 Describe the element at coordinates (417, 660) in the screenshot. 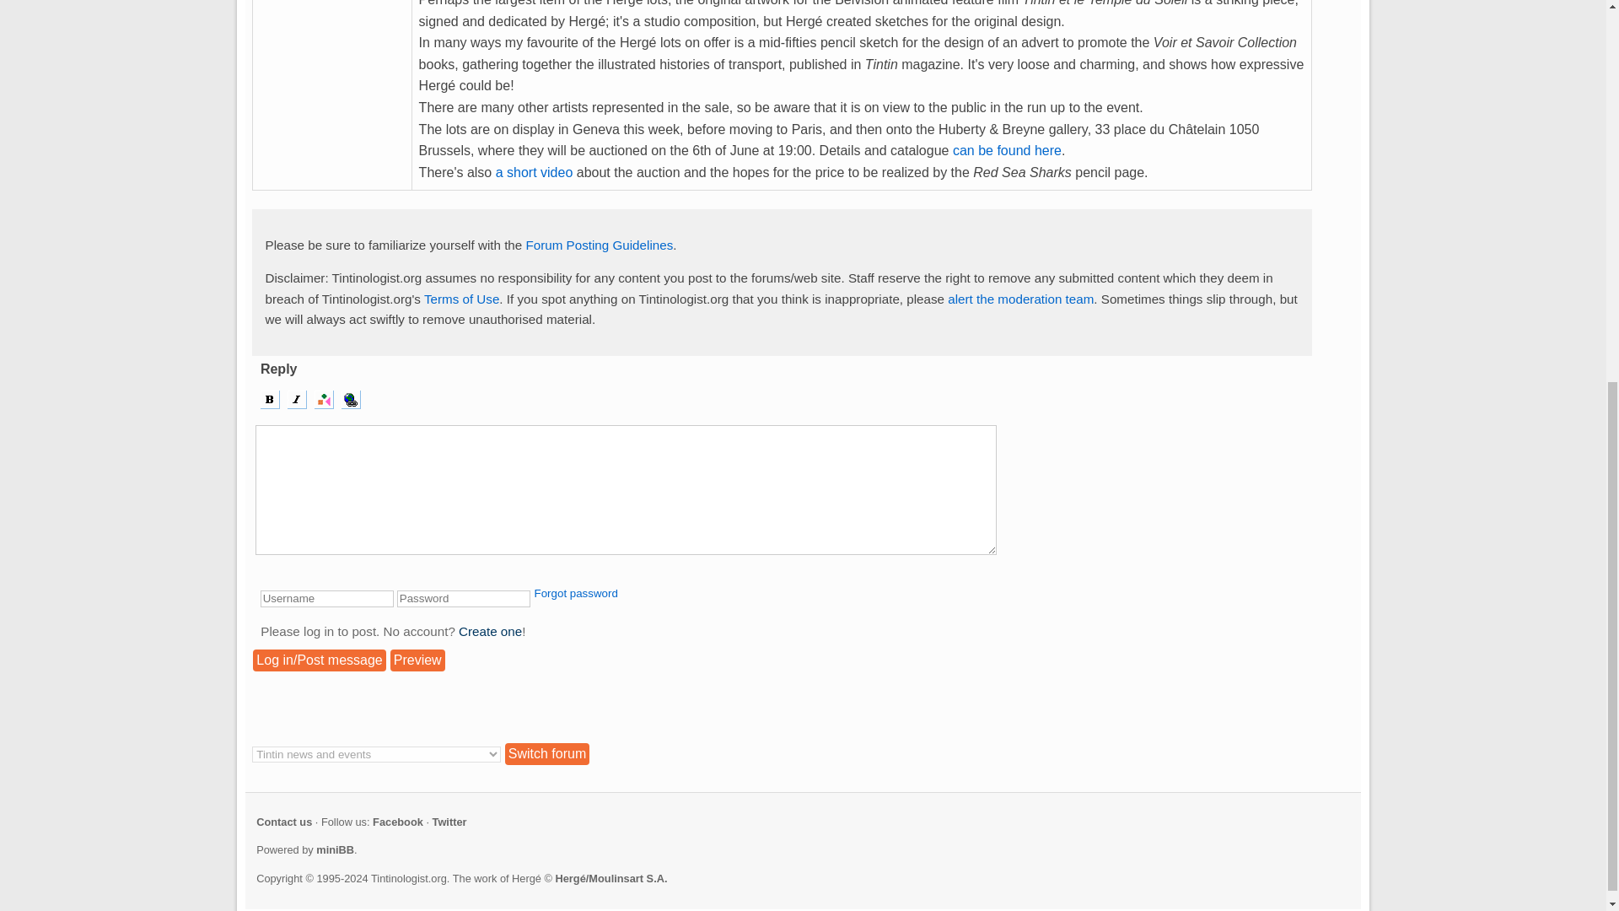

I see `Preview` at that location.